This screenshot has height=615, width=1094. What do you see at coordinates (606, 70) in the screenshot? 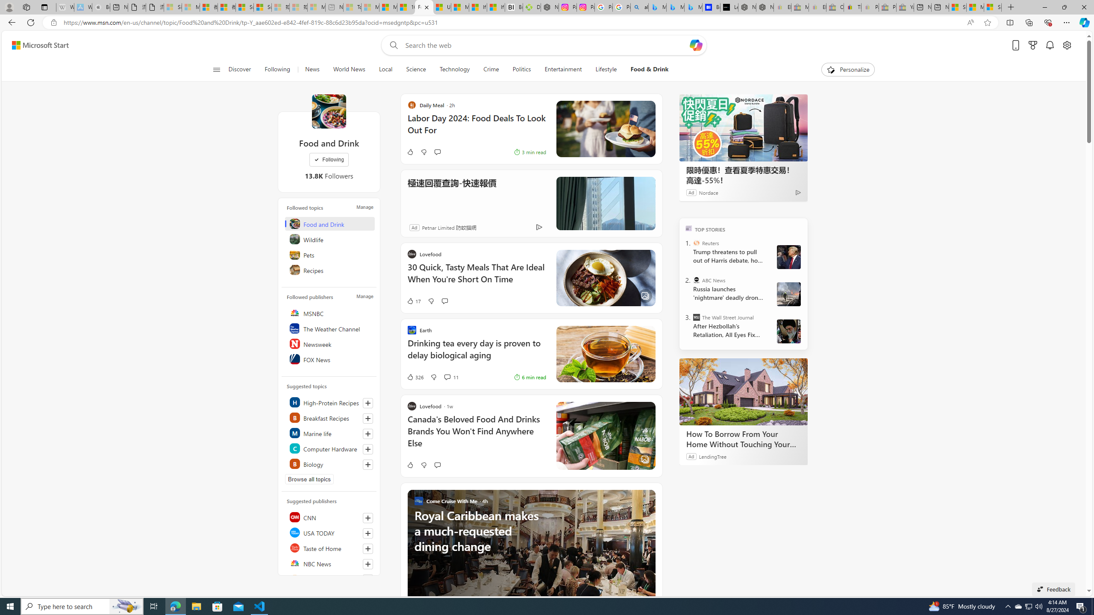
I see `Lifestyle` at bounding box center [606, 70].